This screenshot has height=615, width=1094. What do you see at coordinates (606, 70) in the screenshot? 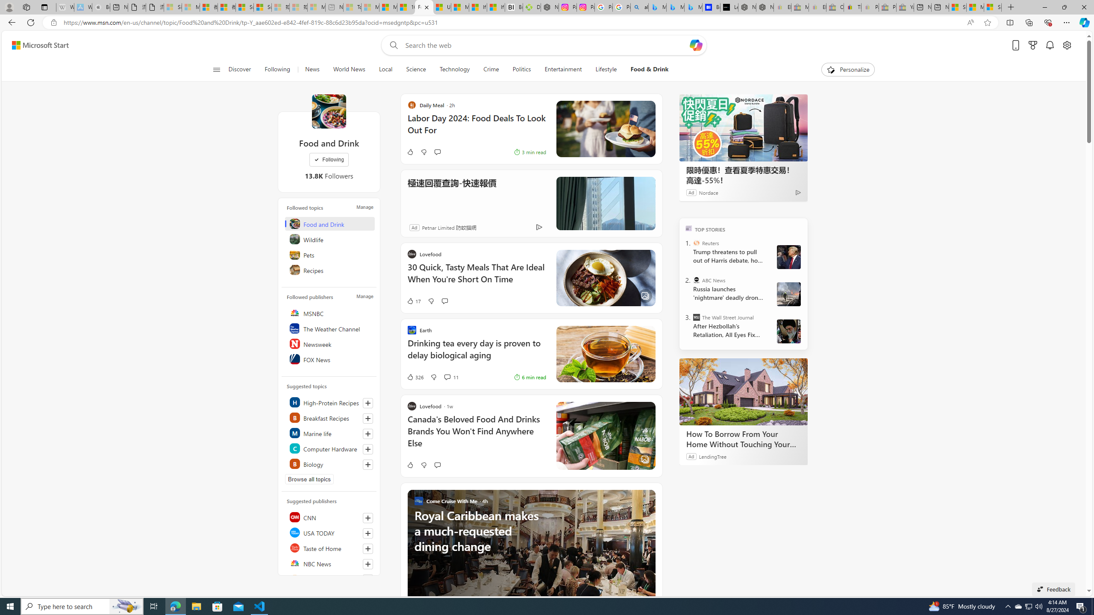
I see `Lifestyle` at bounding box center [606, 70].